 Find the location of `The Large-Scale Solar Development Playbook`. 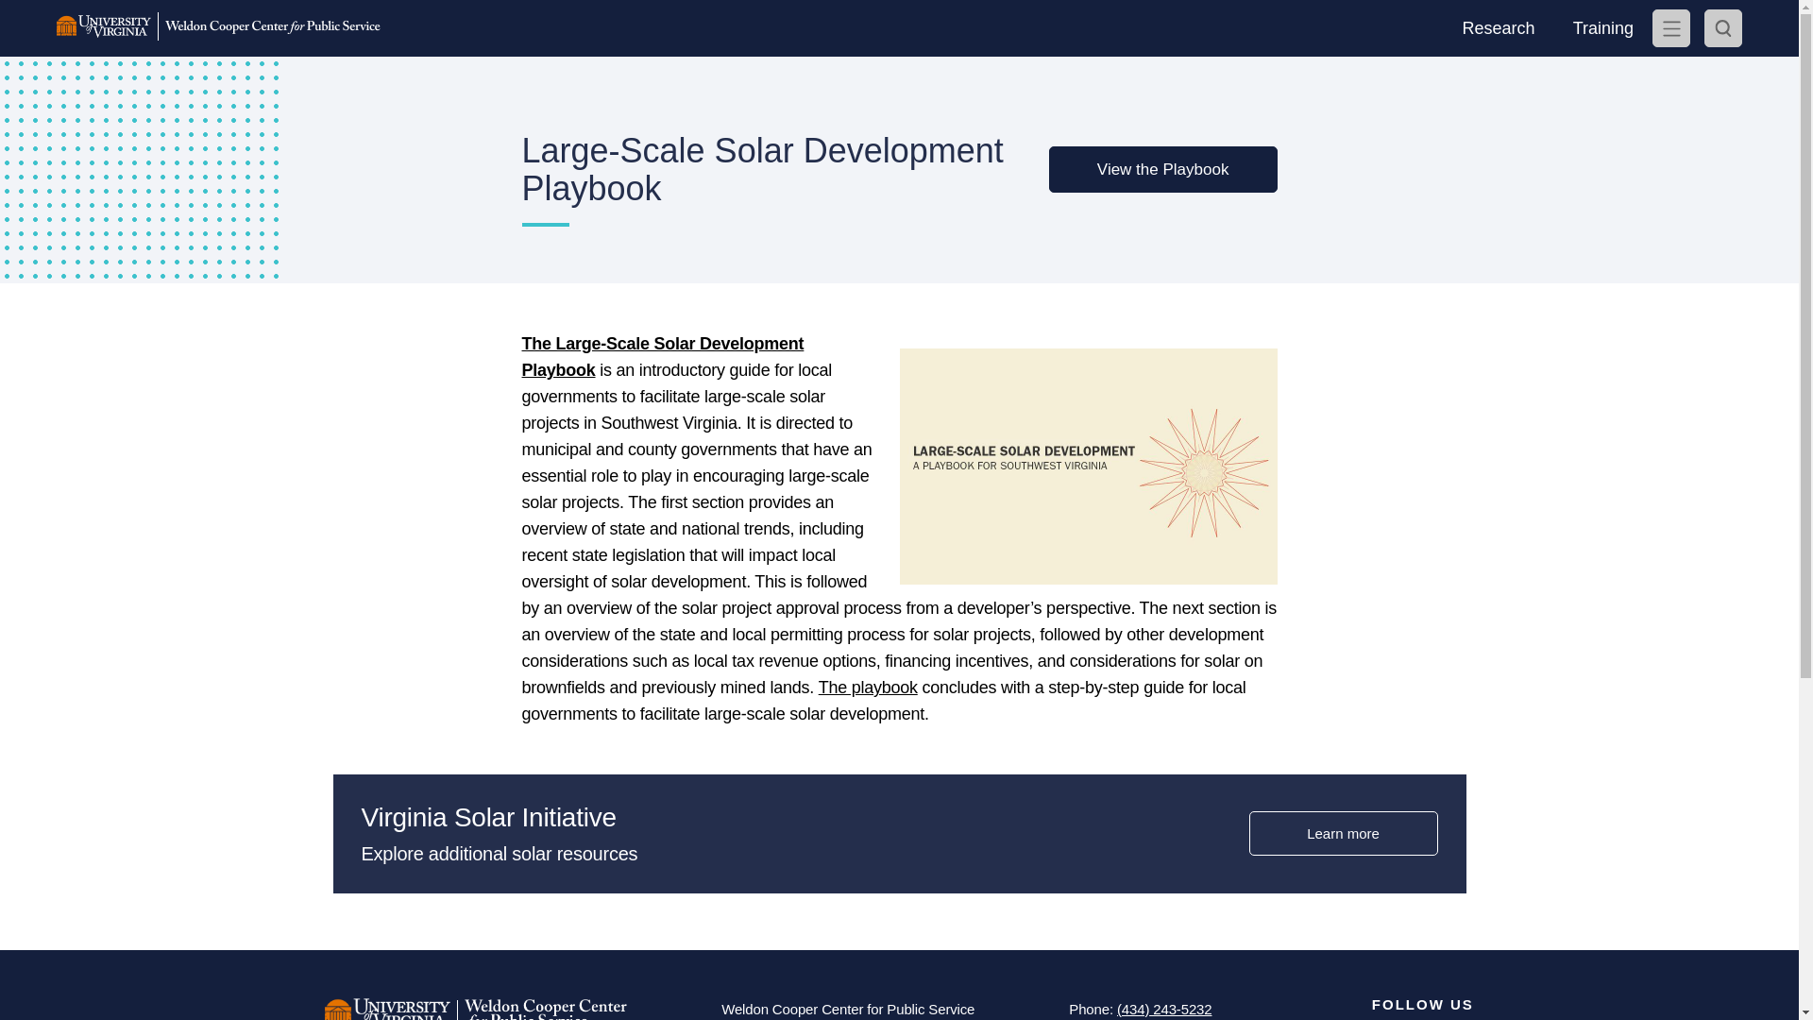

The Large-Scale Solar Development Playbook is located at coordinates (662, 357).